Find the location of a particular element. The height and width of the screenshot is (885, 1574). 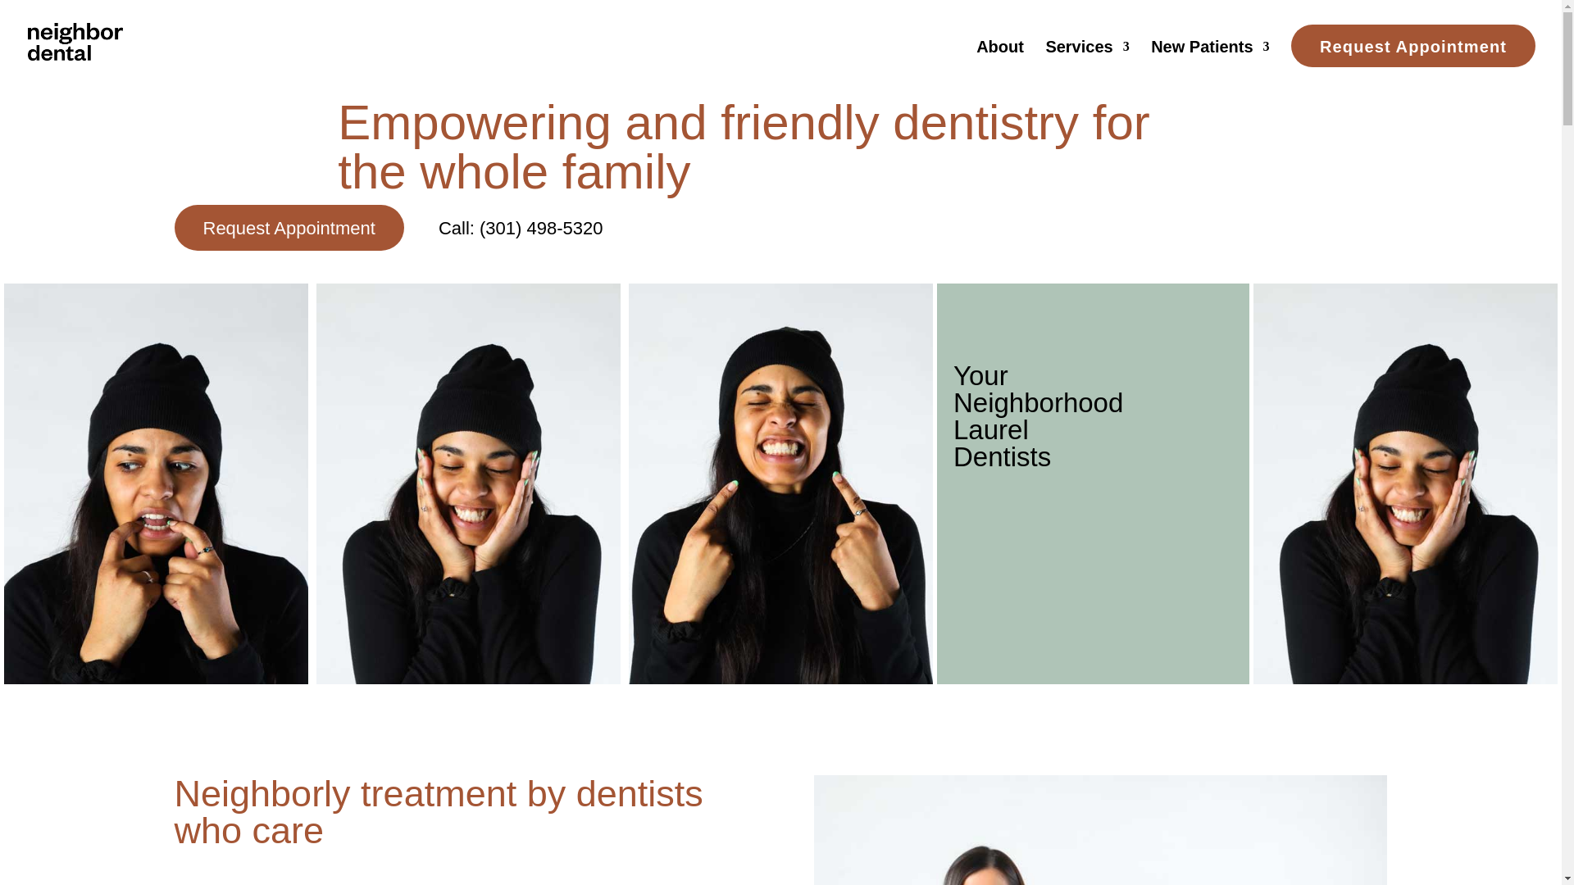

laurel root canal dentist neighbor dental is located at coordinates (156, 483).